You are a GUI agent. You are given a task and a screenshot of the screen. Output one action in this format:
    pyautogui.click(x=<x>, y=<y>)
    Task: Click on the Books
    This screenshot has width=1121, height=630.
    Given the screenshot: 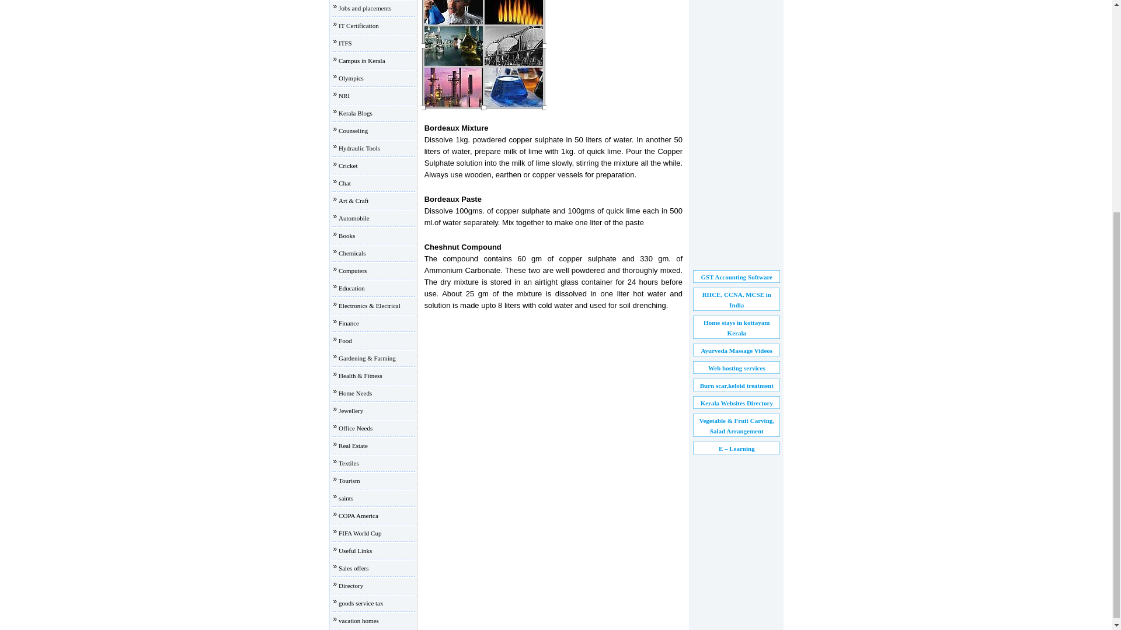 What is the action you would take?
    pyautogui.click(x=347, y=236)
    